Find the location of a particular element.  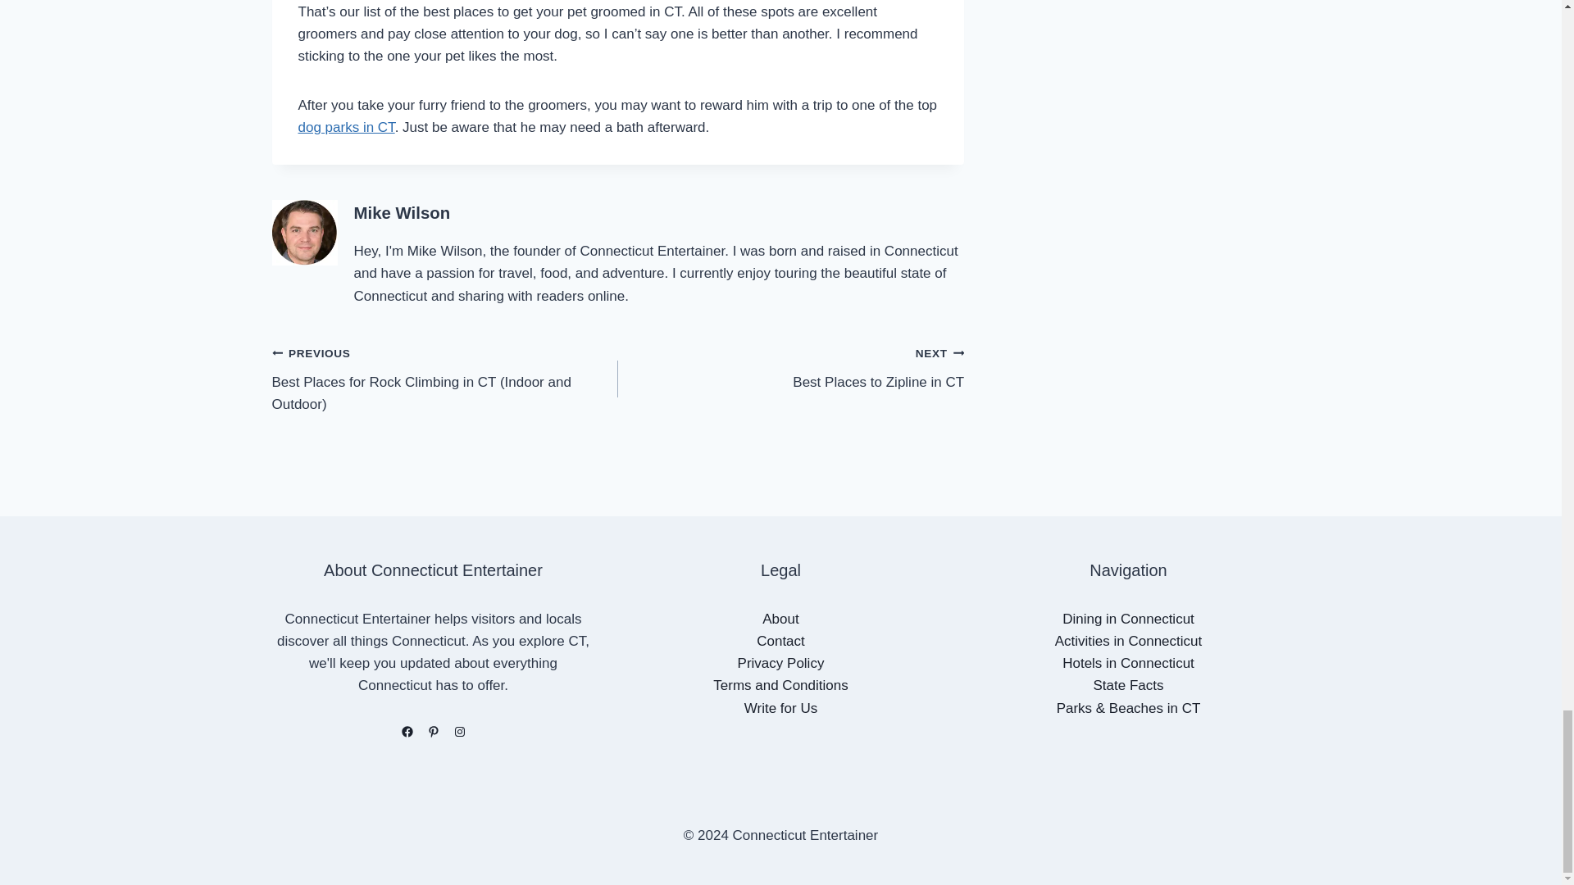

Hotels in Connecticut is located at coordinates (459, 732).